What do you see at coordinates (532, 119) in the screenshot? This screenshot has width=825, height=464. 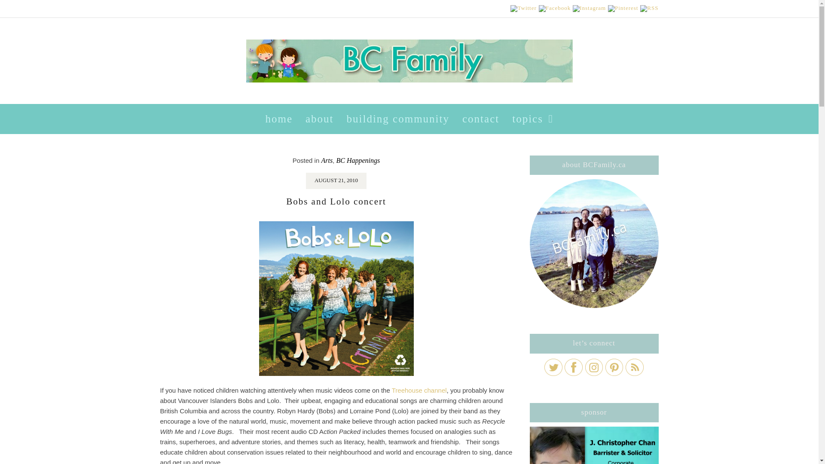 I see `topics` at bounding box center [532, 119].